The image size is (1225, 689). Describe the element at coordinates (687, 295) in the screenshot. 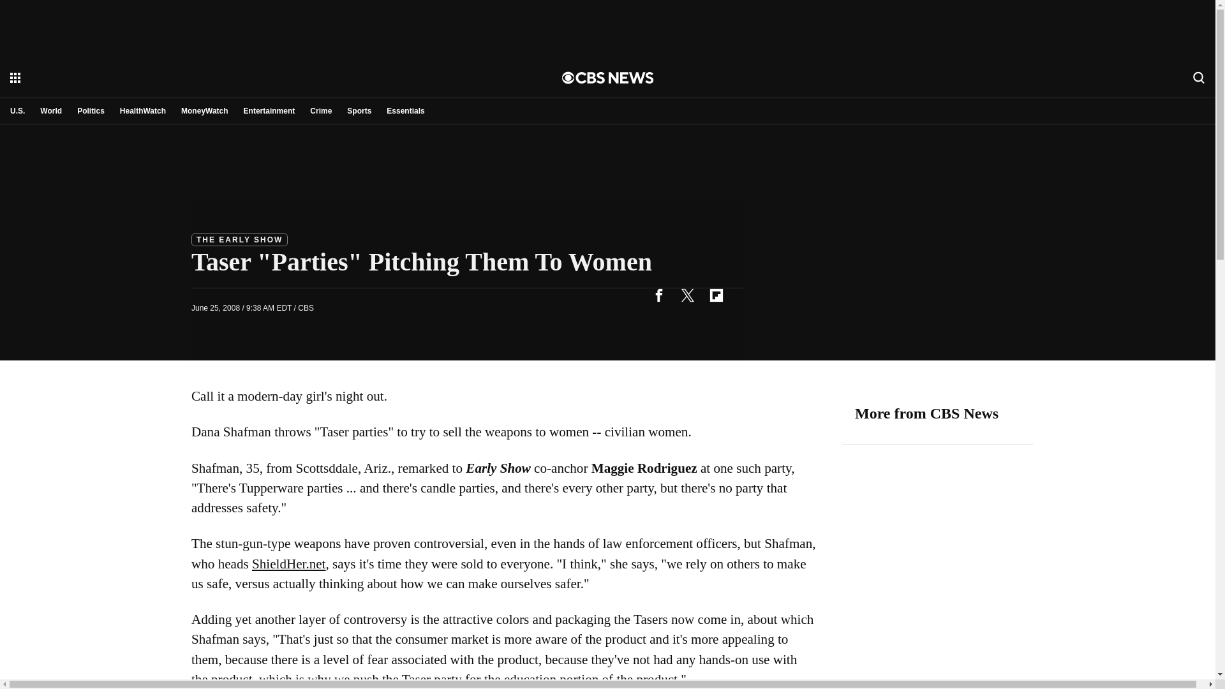

I see `twitter` at that location.